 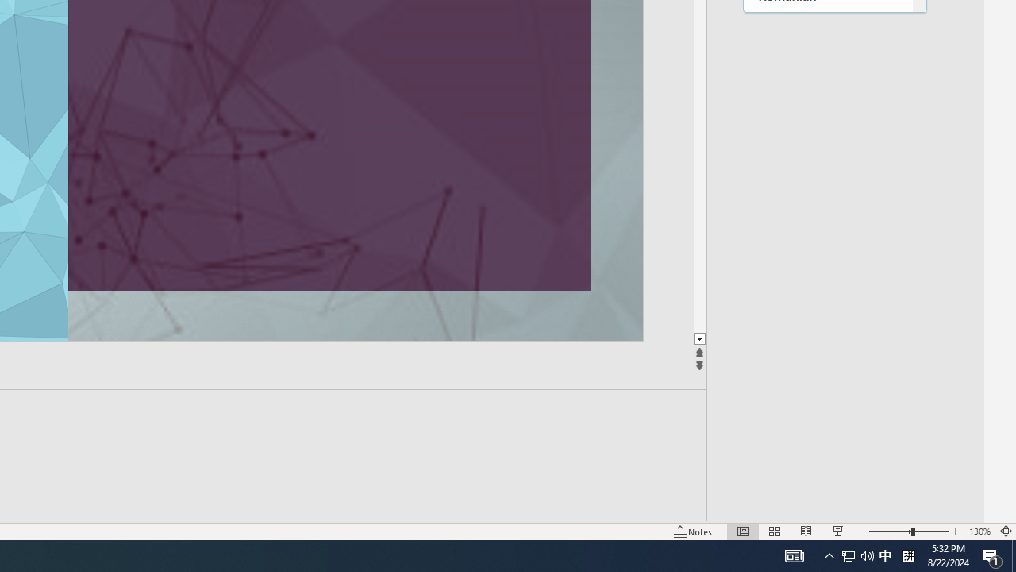 What do you see at coordinates (827, 222) in the screenshot?
I see `Sesotho sa Leboa` at bounding box center [827, 222].